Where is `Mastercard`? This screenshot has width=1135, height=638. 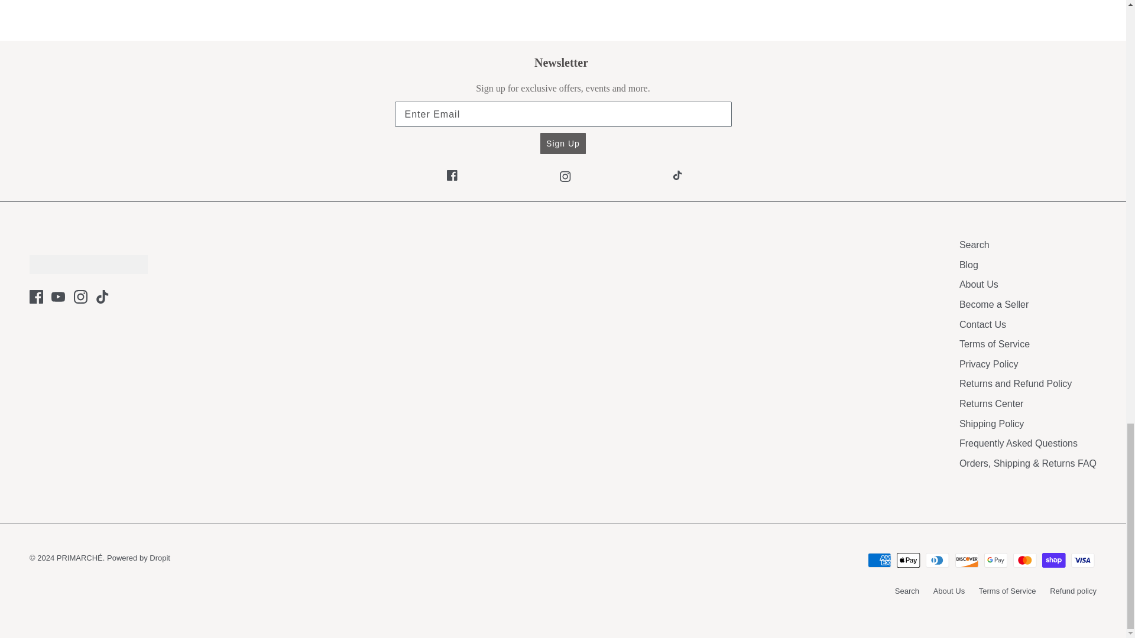
Mastercard is located at coordinates (1024, 560).